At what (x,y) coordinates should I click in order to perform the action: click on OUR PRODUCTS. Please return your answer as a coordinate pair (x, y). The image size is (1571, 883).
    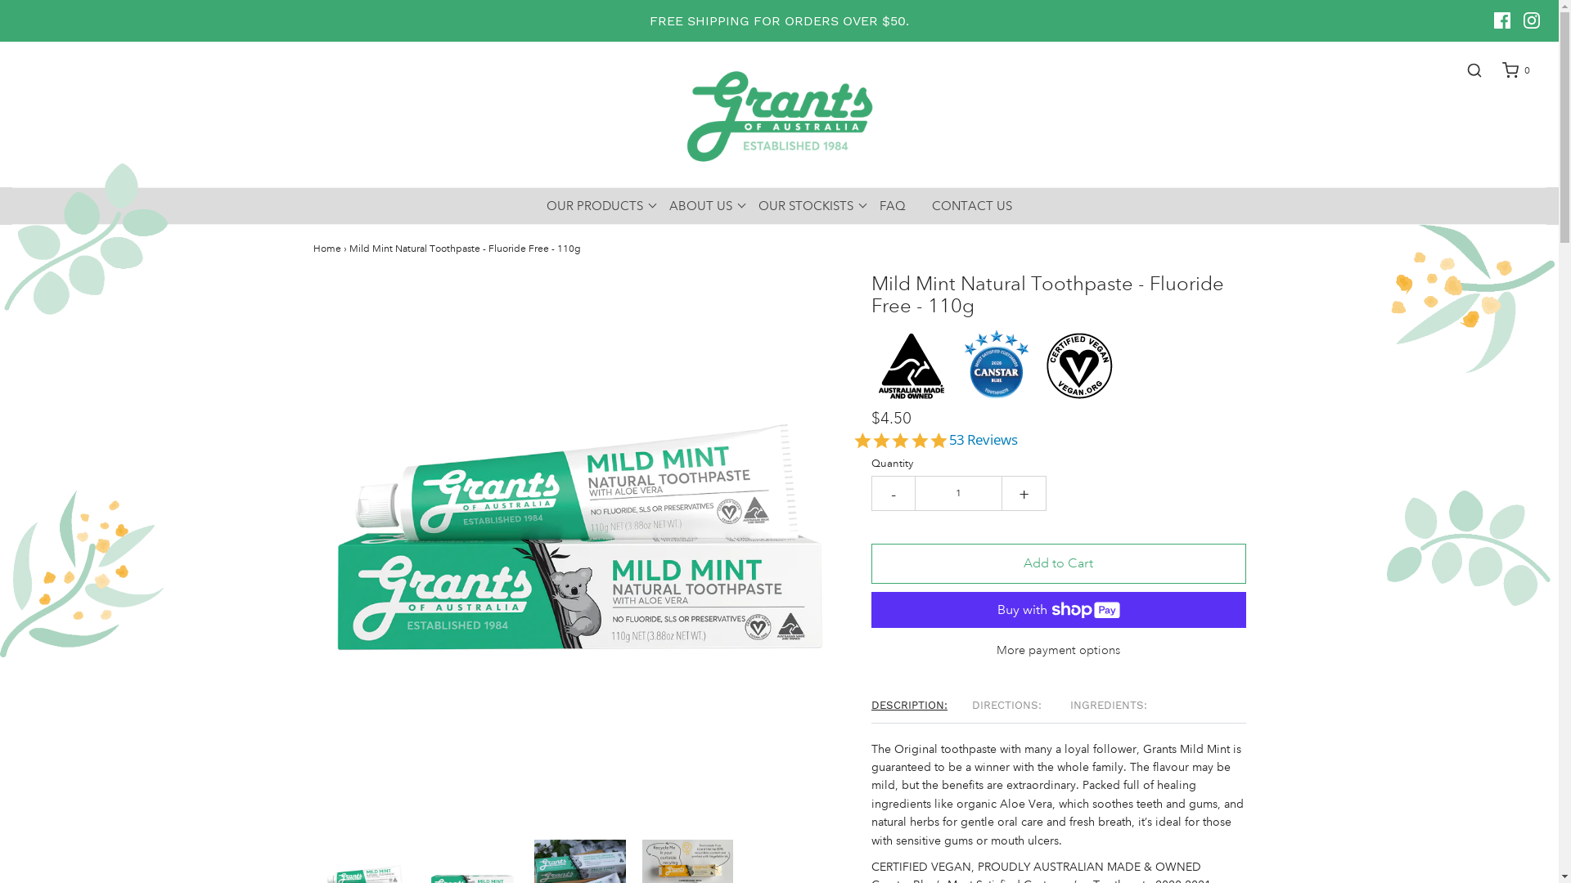
    Looking at the image, I should click on (595, 206).